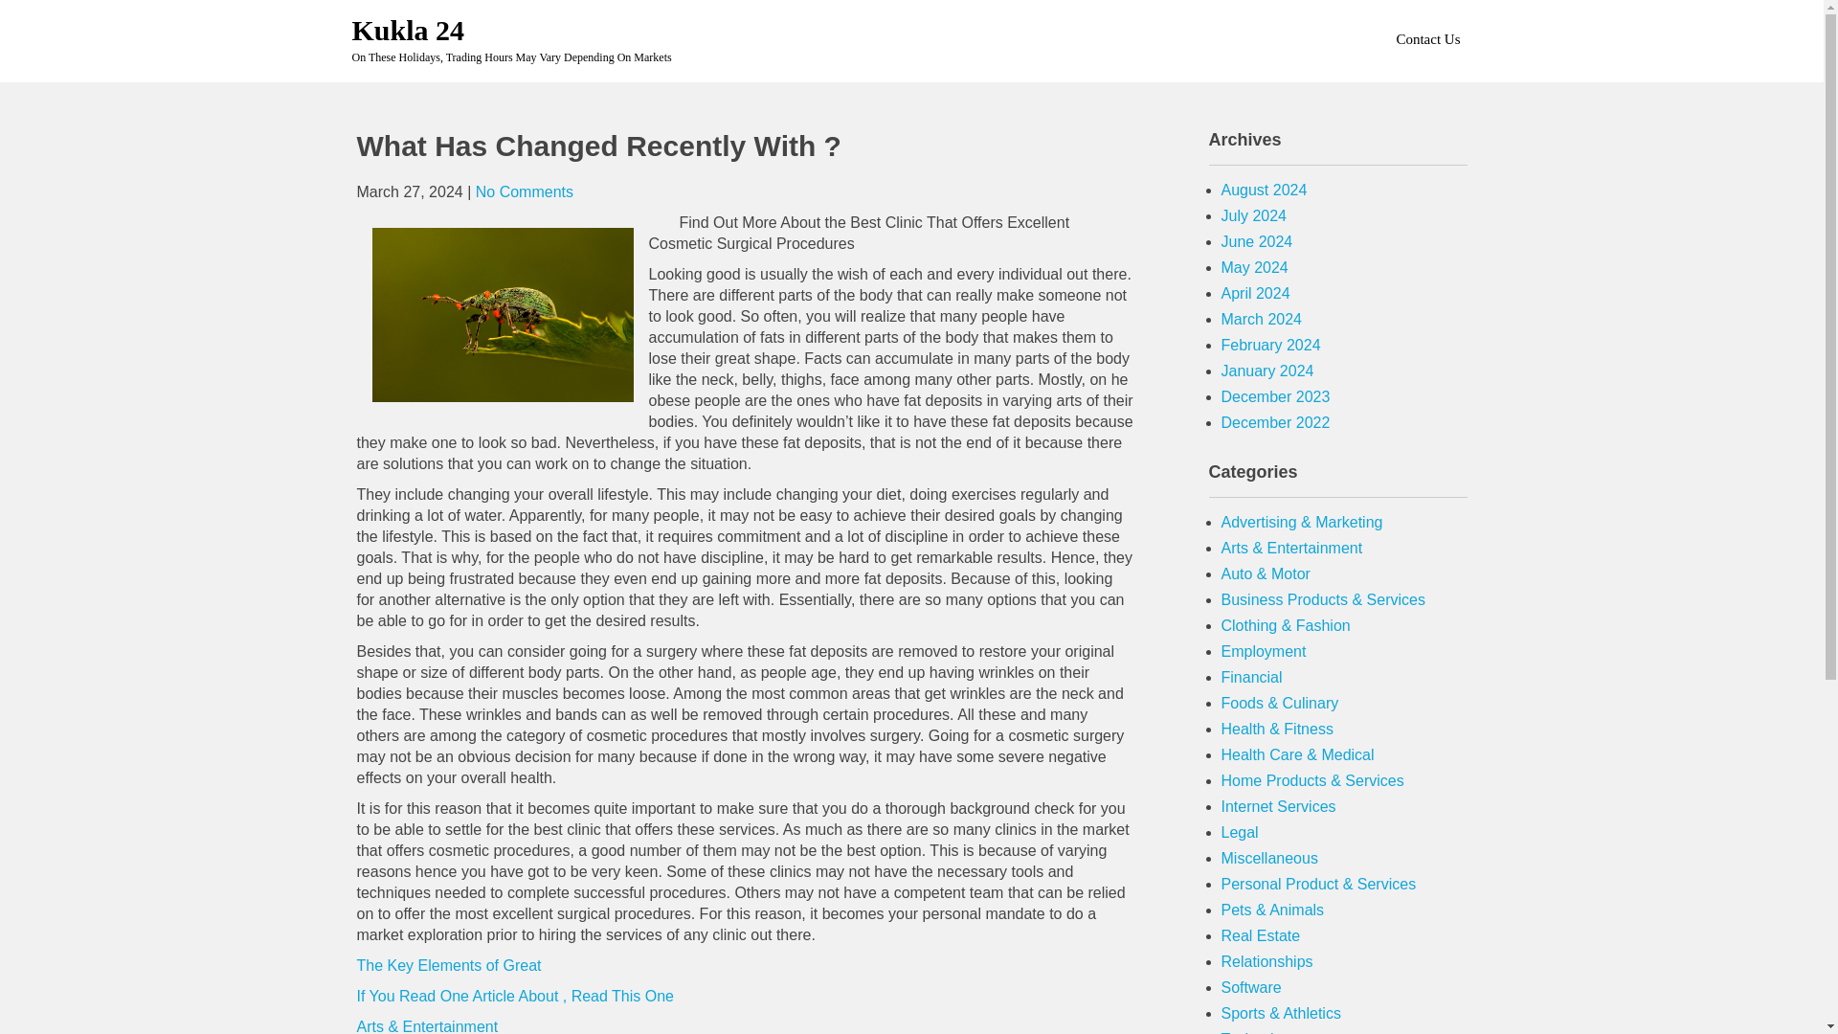  Describe the element at coordinates (408, 30) in the screenshot. I see `Kukla 24` at that location.